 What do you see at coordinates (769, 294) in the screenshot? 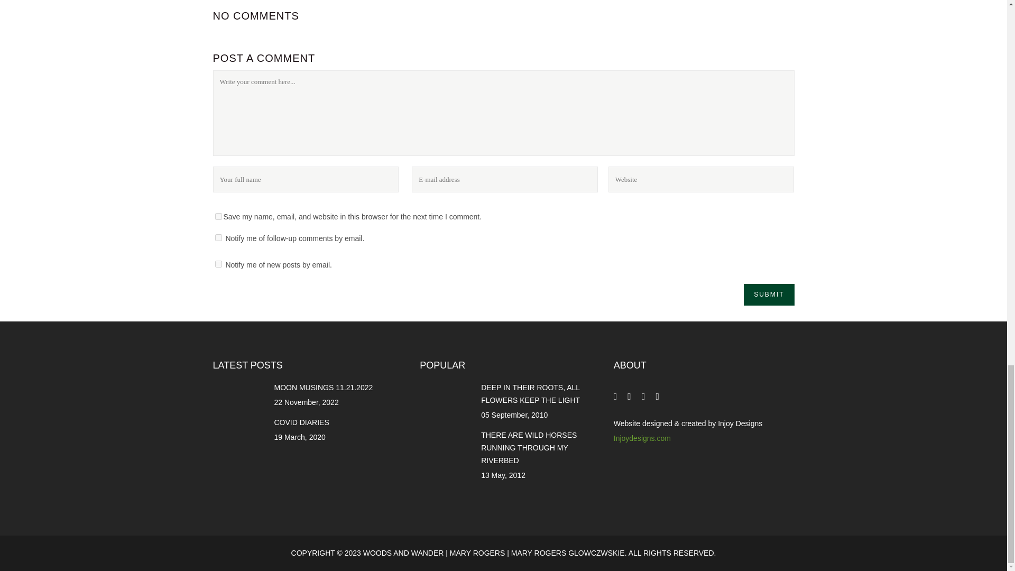
I see `Submit` at bounding box center [769, 294].